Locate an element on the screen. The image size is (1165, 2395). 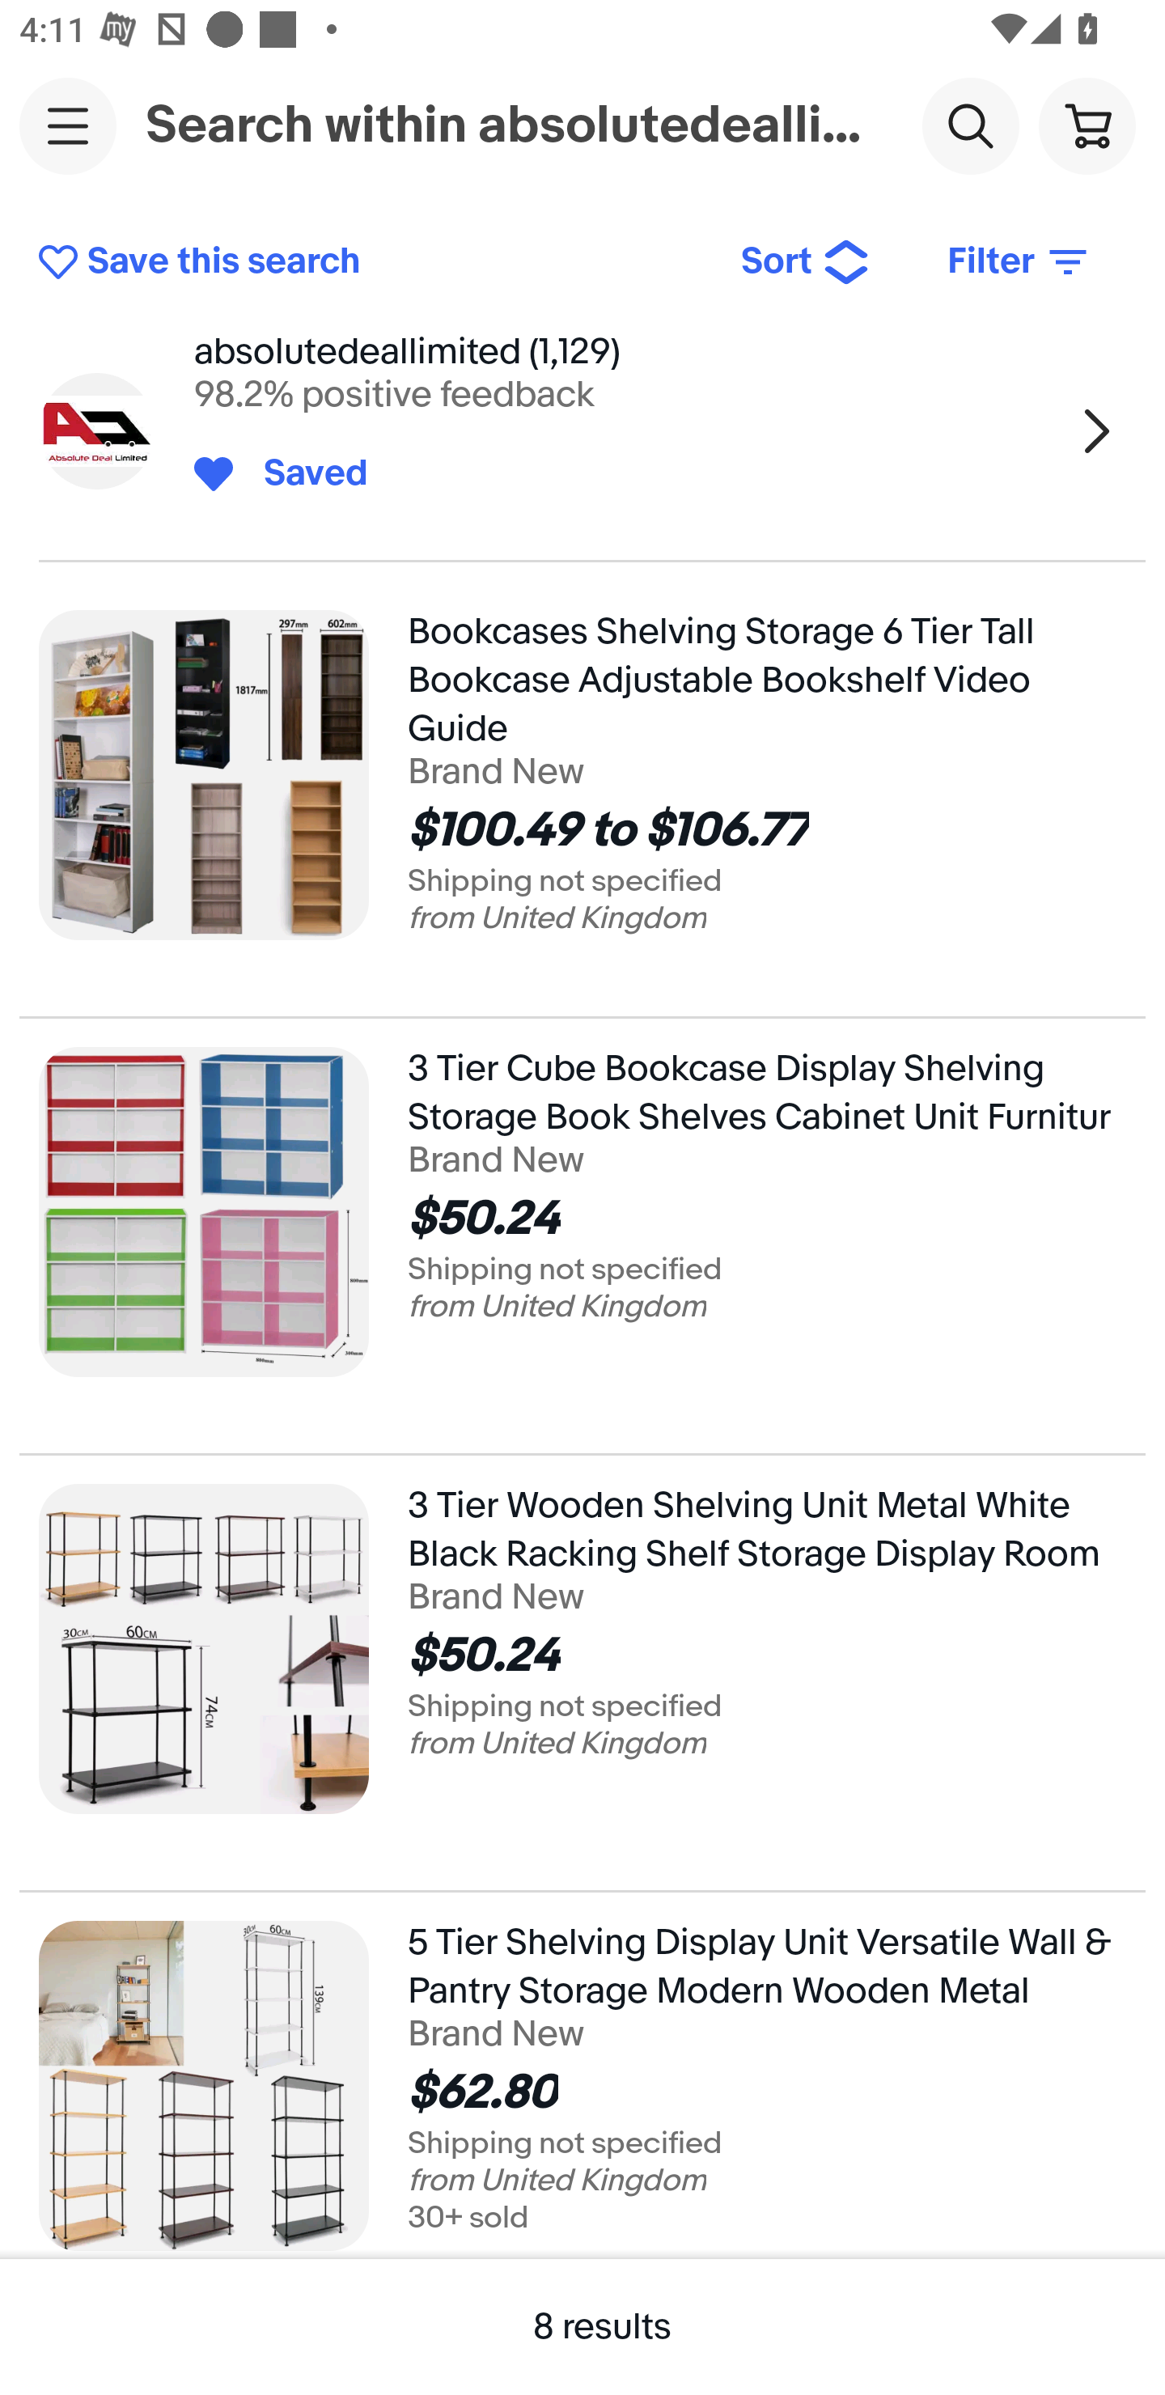
Saved is located at coordinates (301, 474).